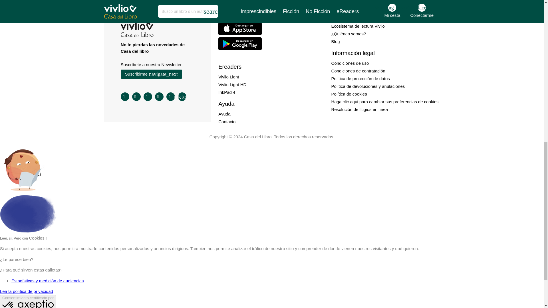  What do you see at coordinates (182, 97) in the screenshot?
I see `Casa Del Libro Tik Tok` at bounding box center [182, 97].